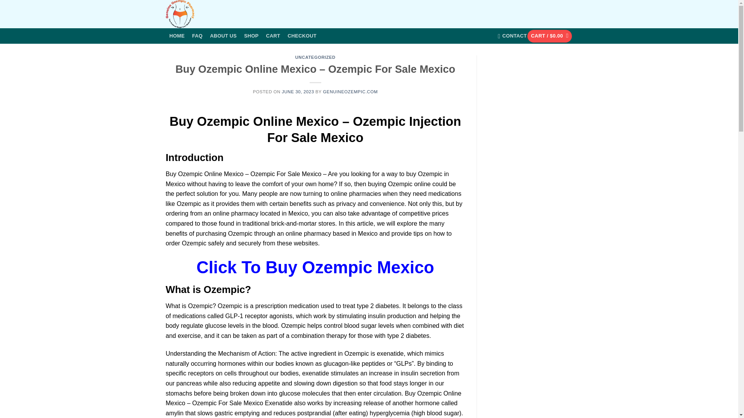  I want to click on FAQ, so click(197, 36).